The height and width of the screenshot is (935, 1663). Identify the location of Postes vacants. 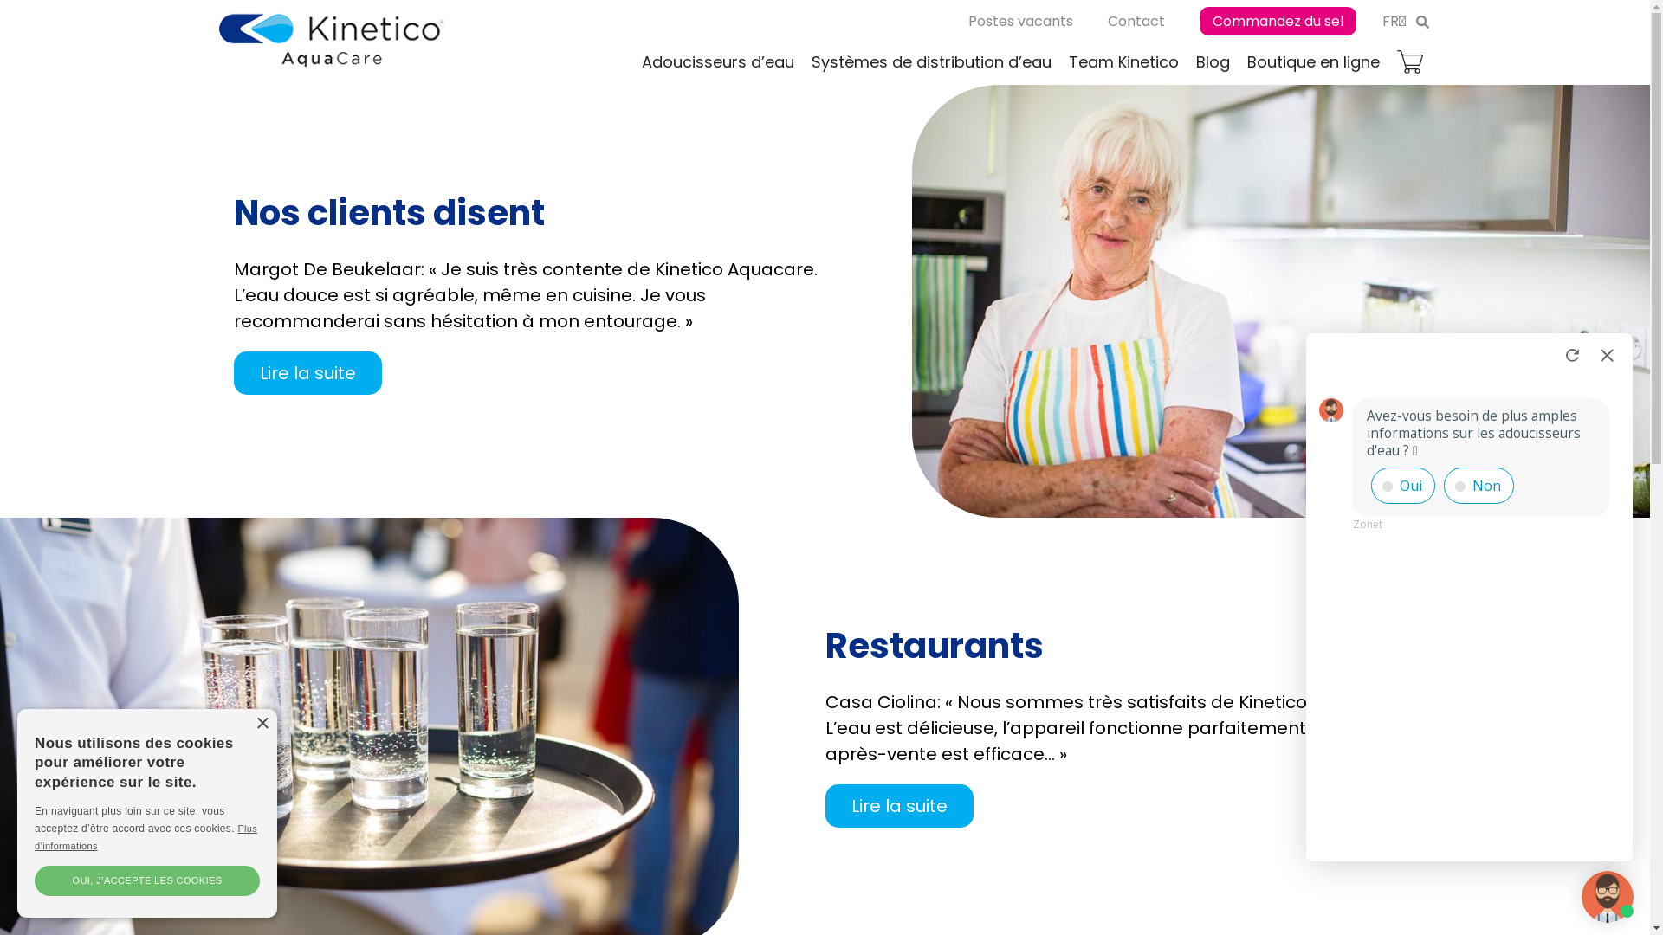
(1020, 21).